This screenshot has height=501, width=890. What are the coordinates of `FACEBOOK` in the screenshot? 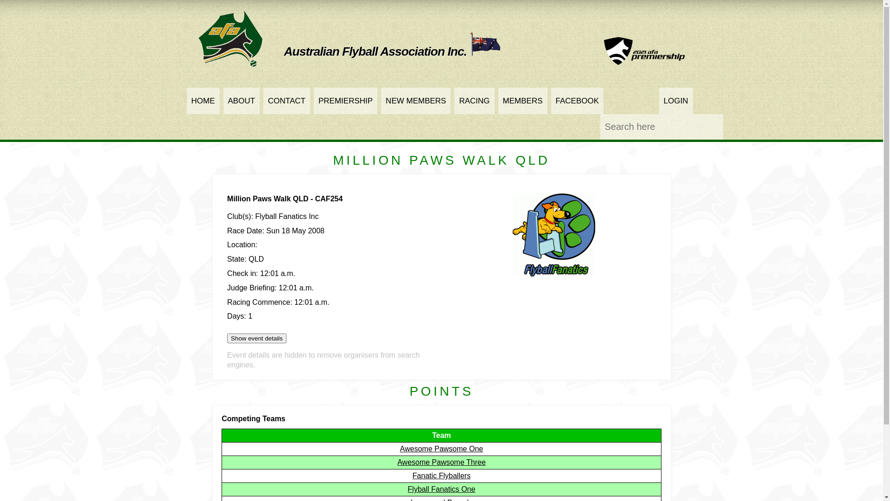 It's located at (578, 101).